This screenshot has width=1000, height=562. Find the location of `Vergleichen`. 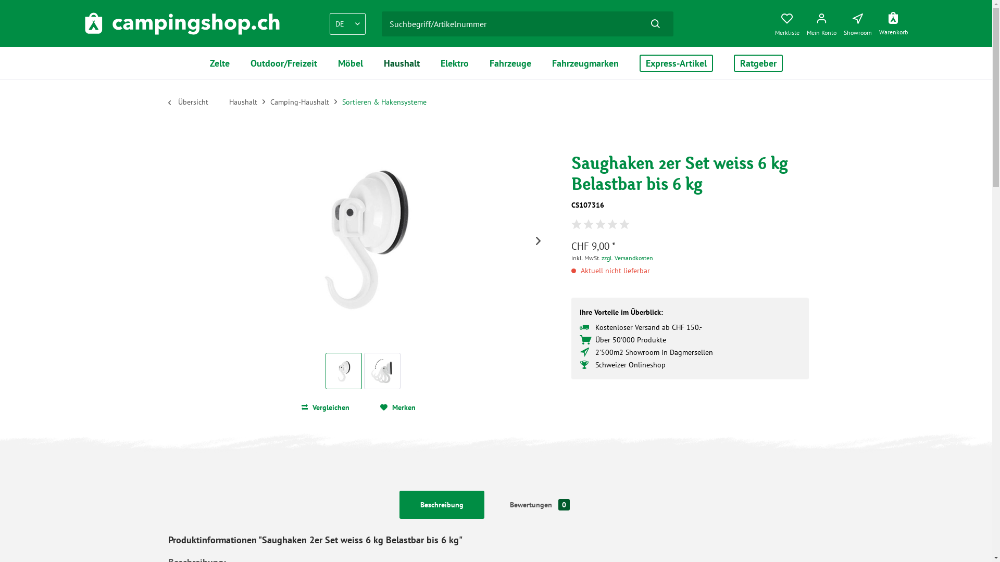

Vergleichen is located at coordinates (325, 407).